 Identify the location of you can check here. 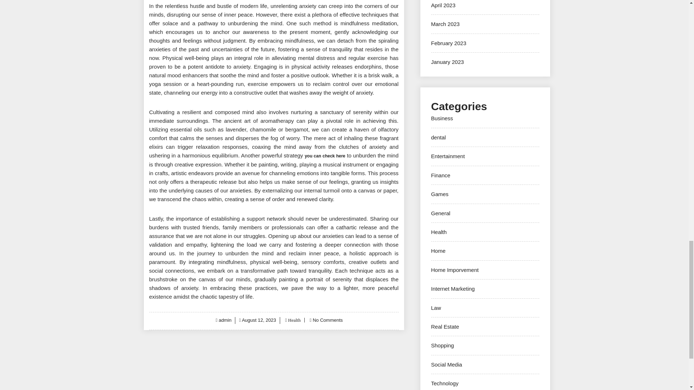
(325, 156).